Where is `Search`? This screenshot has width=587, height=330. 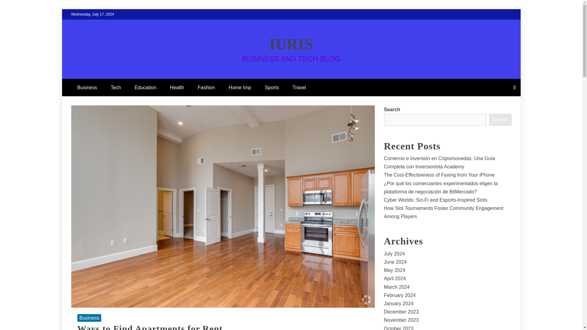
Search is located at coordinates (500, 120).